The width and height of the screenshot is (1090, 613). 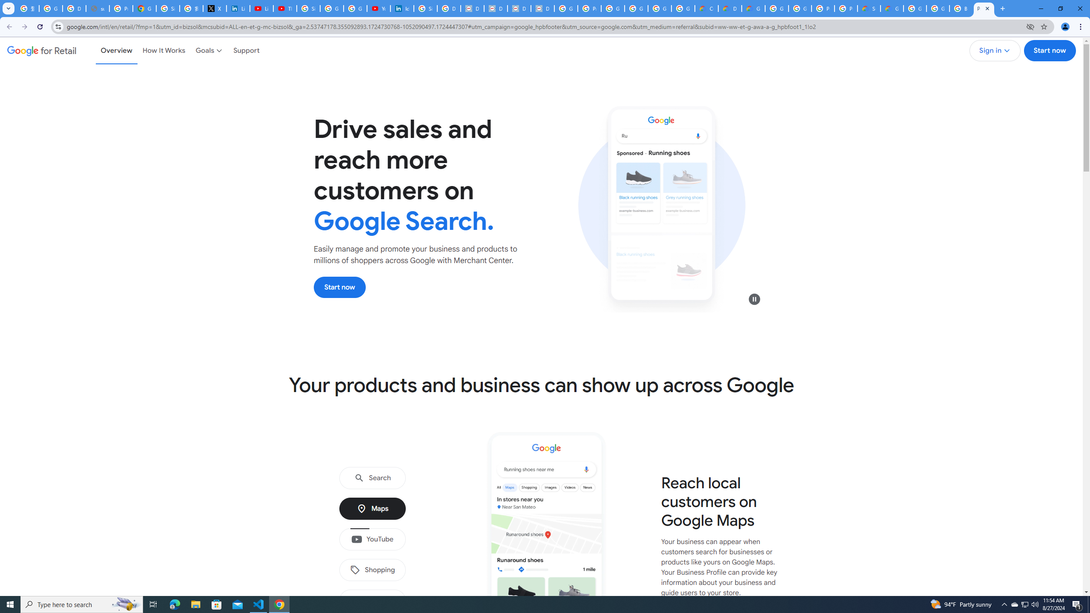 I want to click on Pause animation, so click(x=754, y=299).